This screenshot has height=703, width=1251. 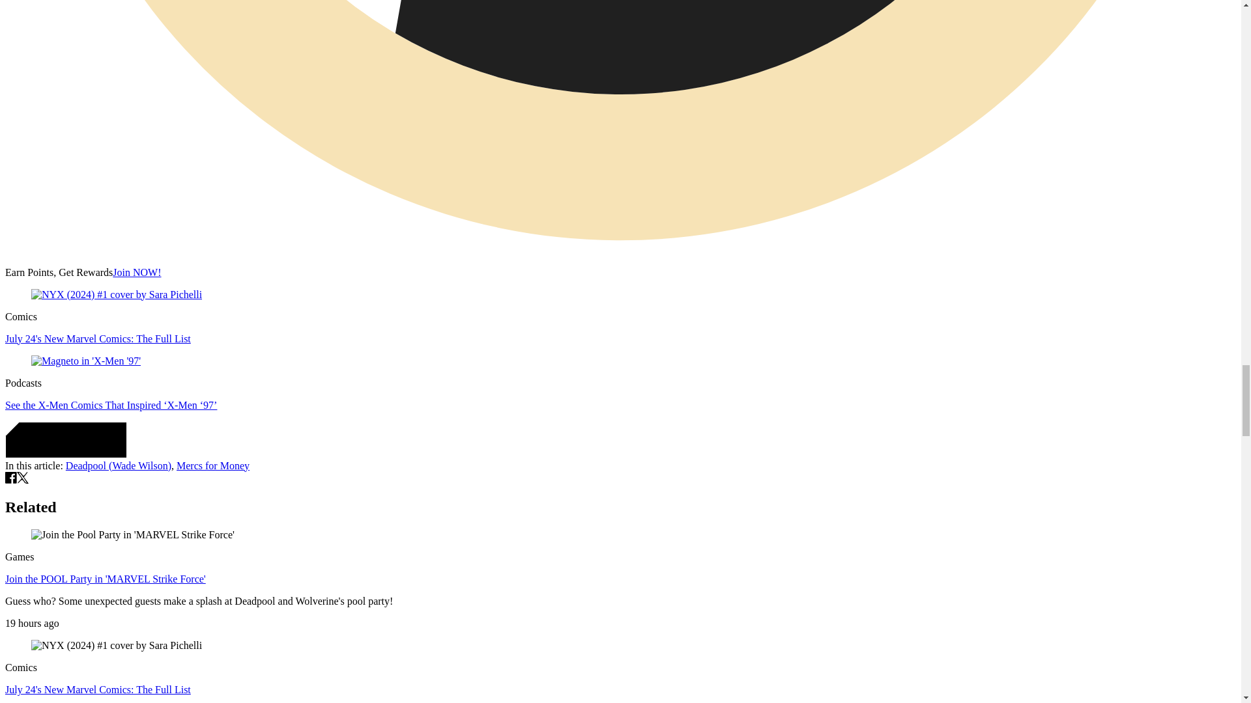 I want to click on July 24's New Marvel Comics: The Full List, so click(x=98, y=338).